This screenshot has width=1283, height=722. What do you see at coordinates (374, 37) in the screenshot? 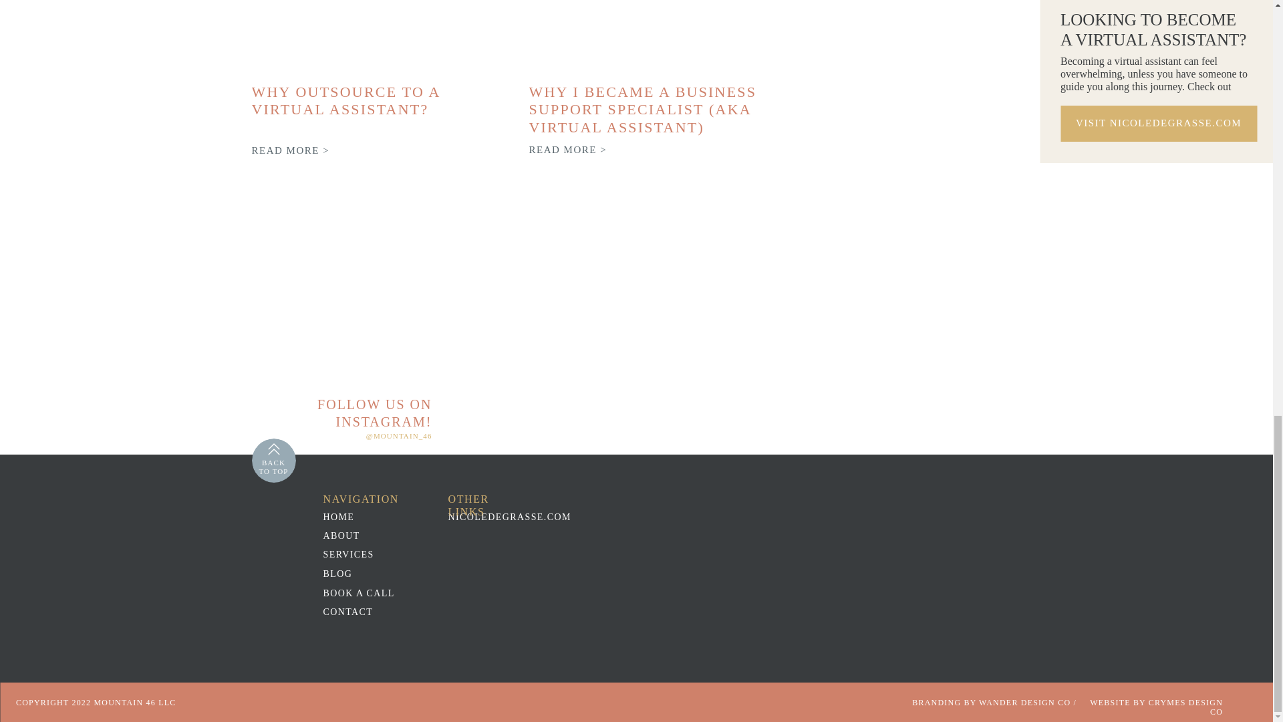
I see `Why Outsource to a Virtual Assistant?` at bounding box center [374, 37].